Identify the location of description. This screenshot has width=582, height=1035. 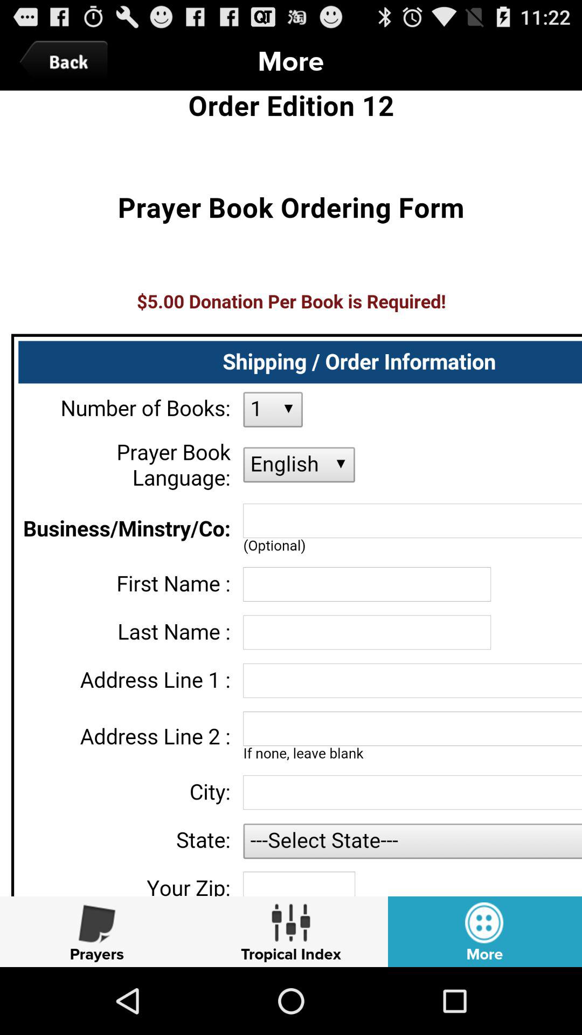
(291, 493).